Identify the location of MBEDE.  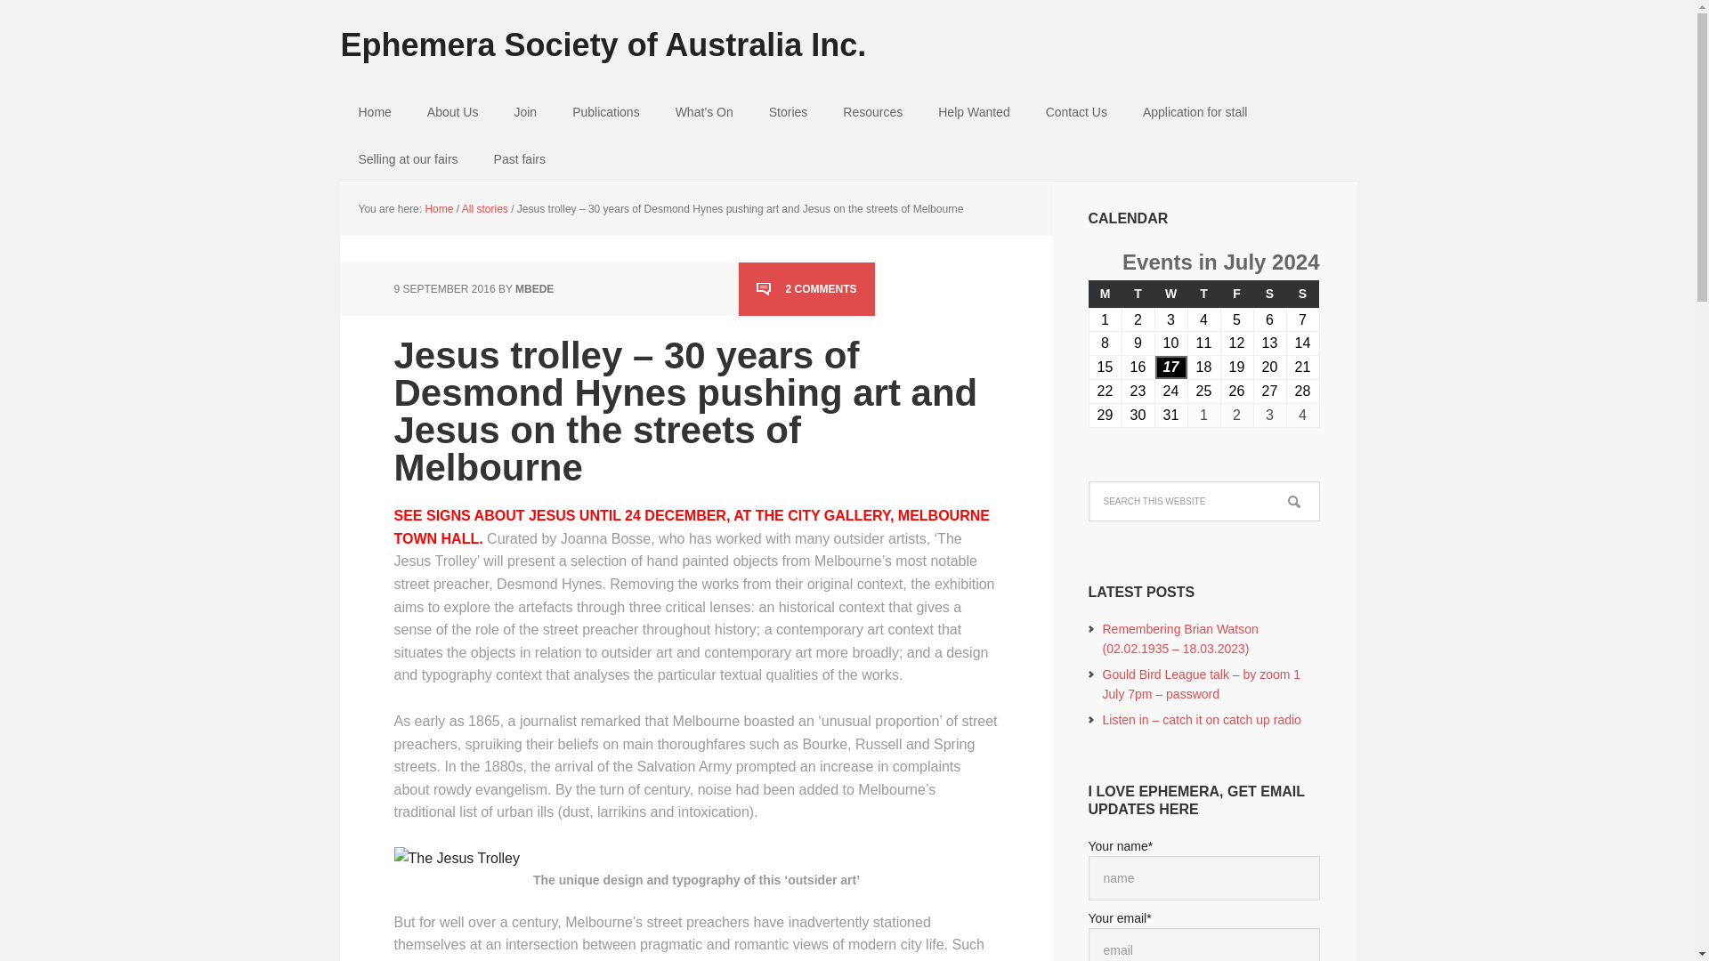
(534, 288).